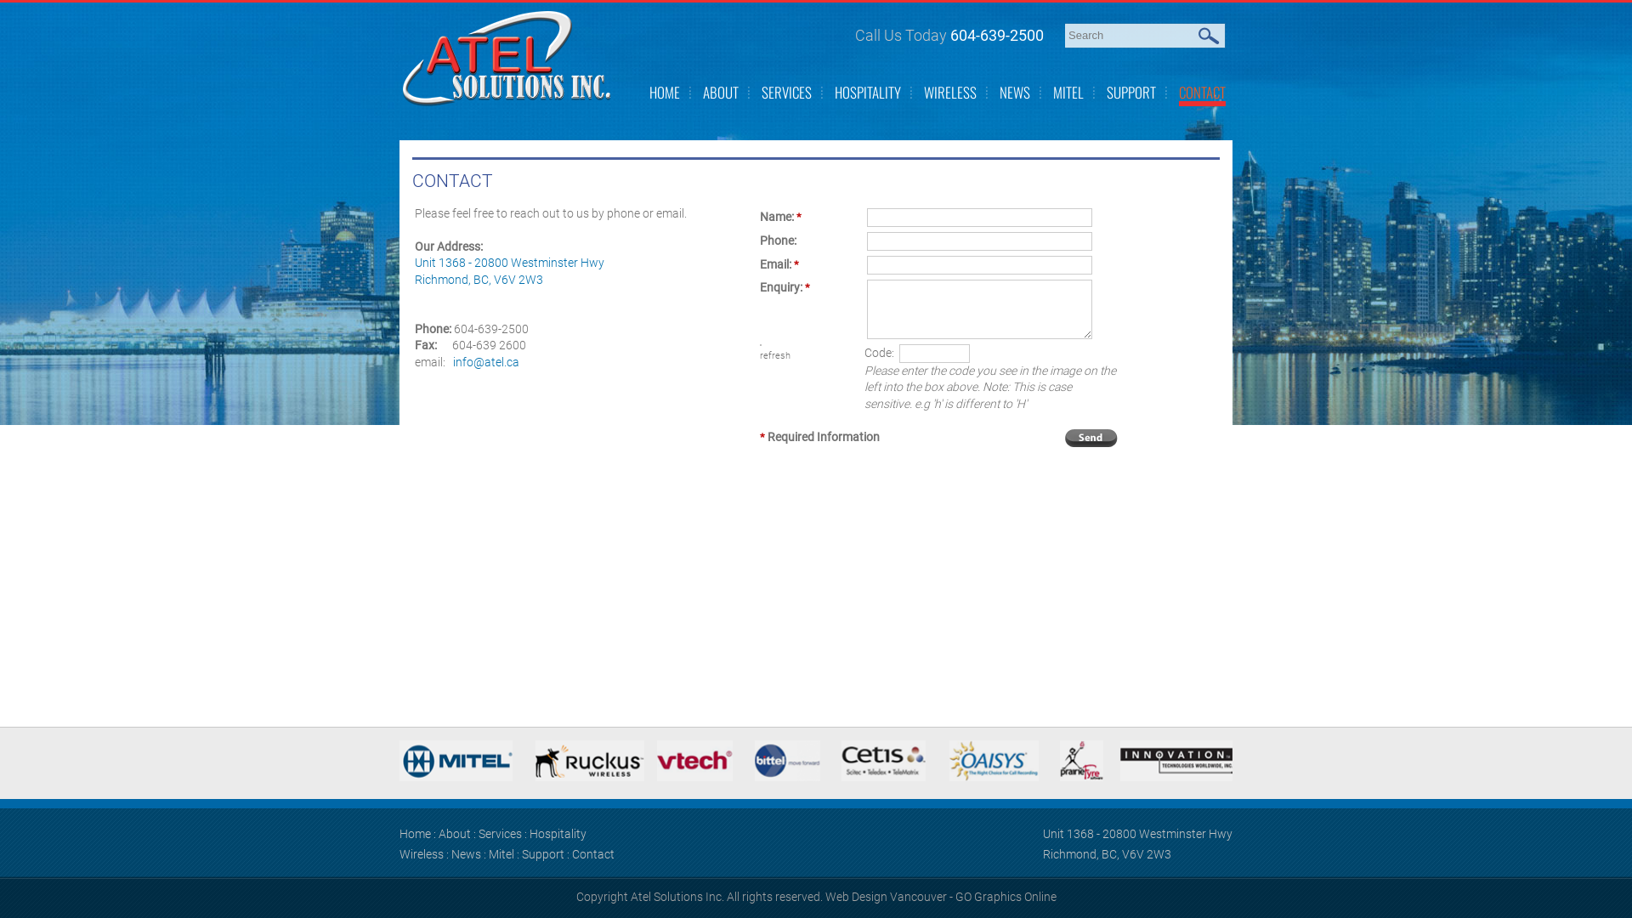 This screenshot has height=918, width=1632. I want to click on MITEL, so click(1068, 92).